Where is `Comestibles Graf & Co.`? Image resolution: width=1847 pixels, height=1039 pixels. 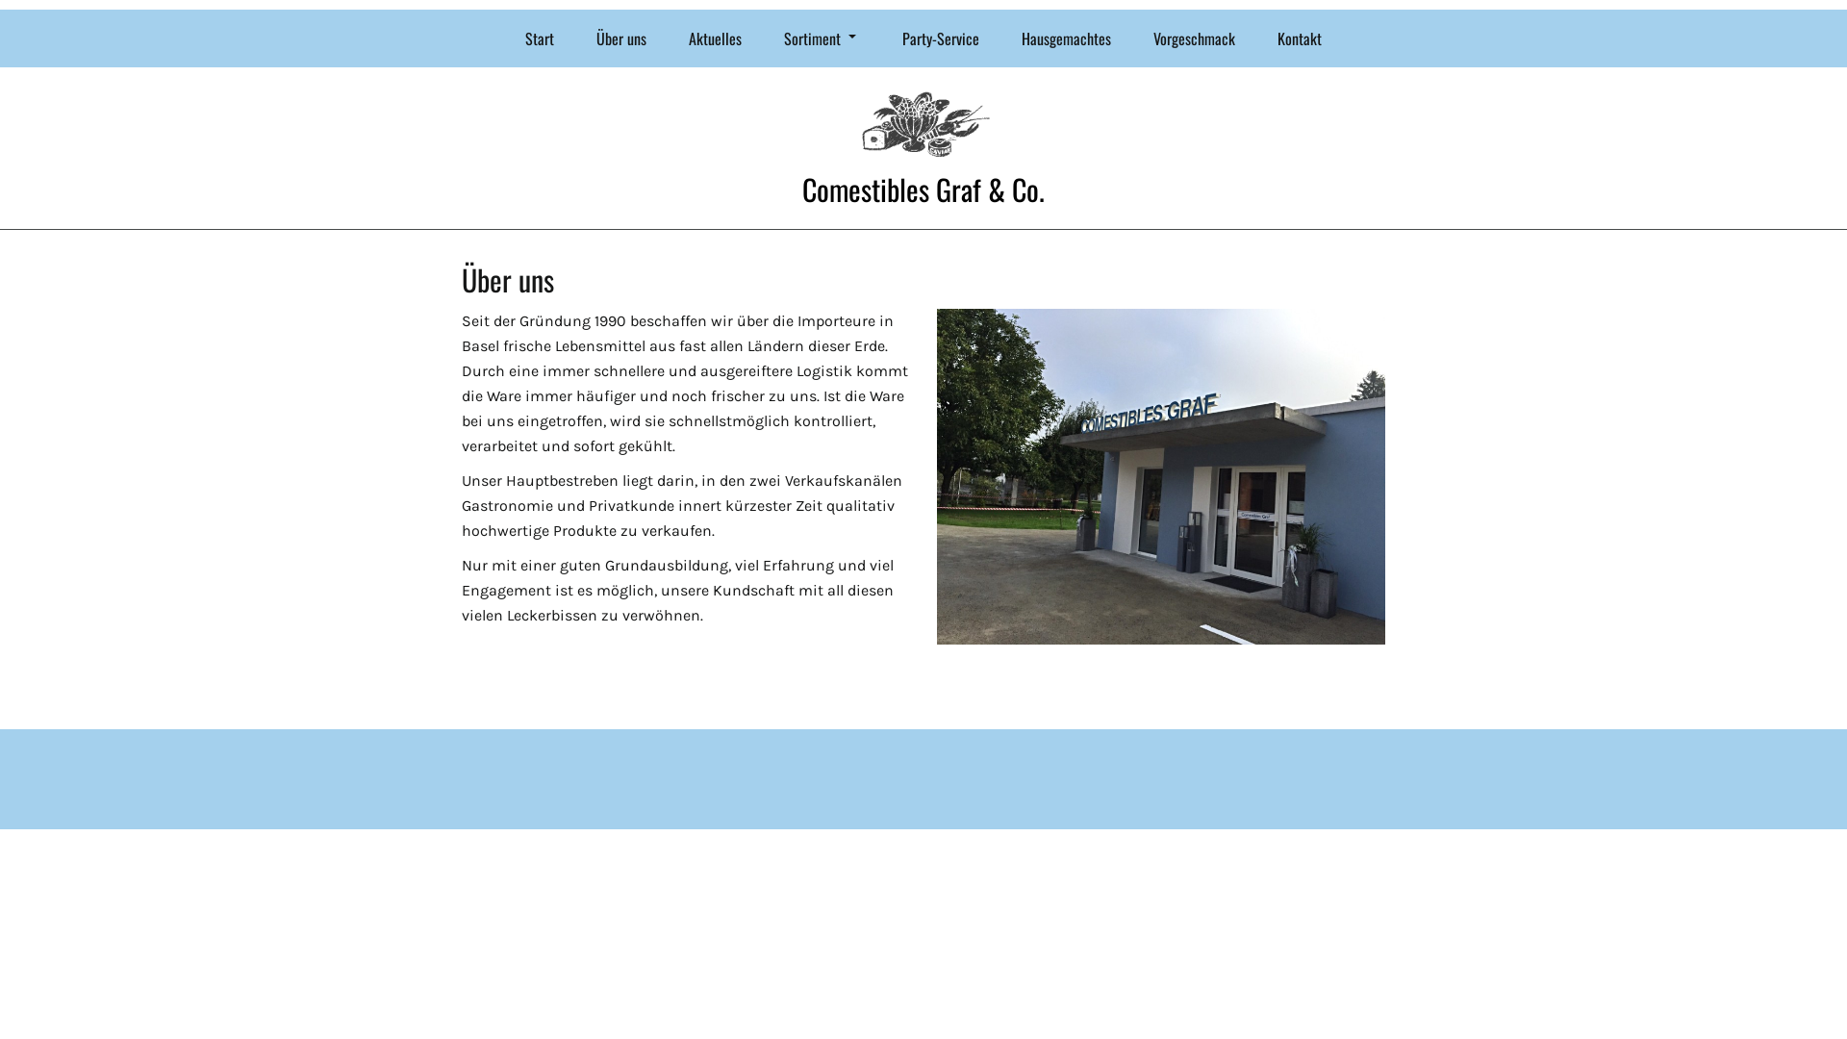 Comestibles Graf & Co. is located at coordinates (923, 189).